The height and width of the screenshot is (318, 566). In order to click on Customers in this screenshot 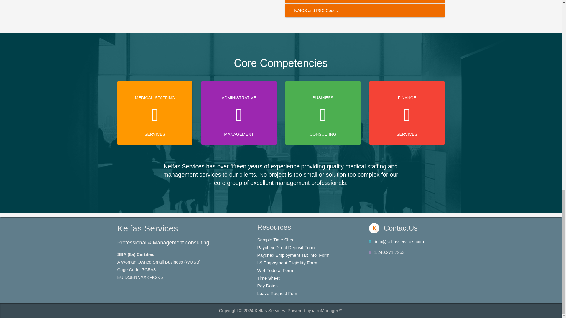, I will do `click(365, 1)`.